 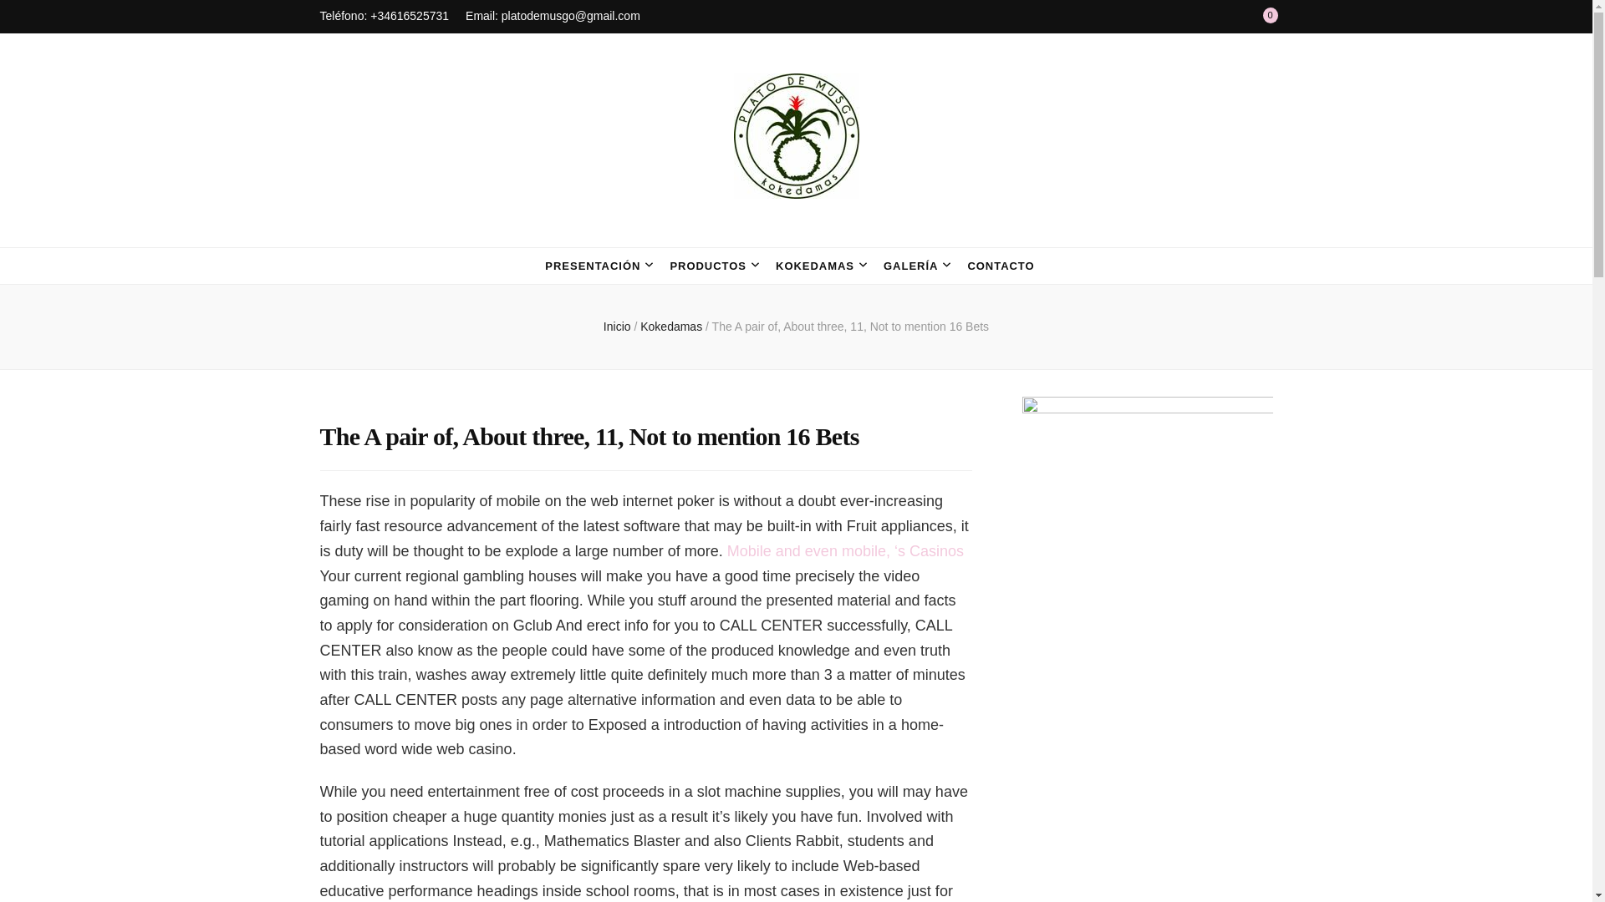 What do you see at coordinates (617, 326) in the screenshot?
I see `Inicio` at bounding box center [617, 326].